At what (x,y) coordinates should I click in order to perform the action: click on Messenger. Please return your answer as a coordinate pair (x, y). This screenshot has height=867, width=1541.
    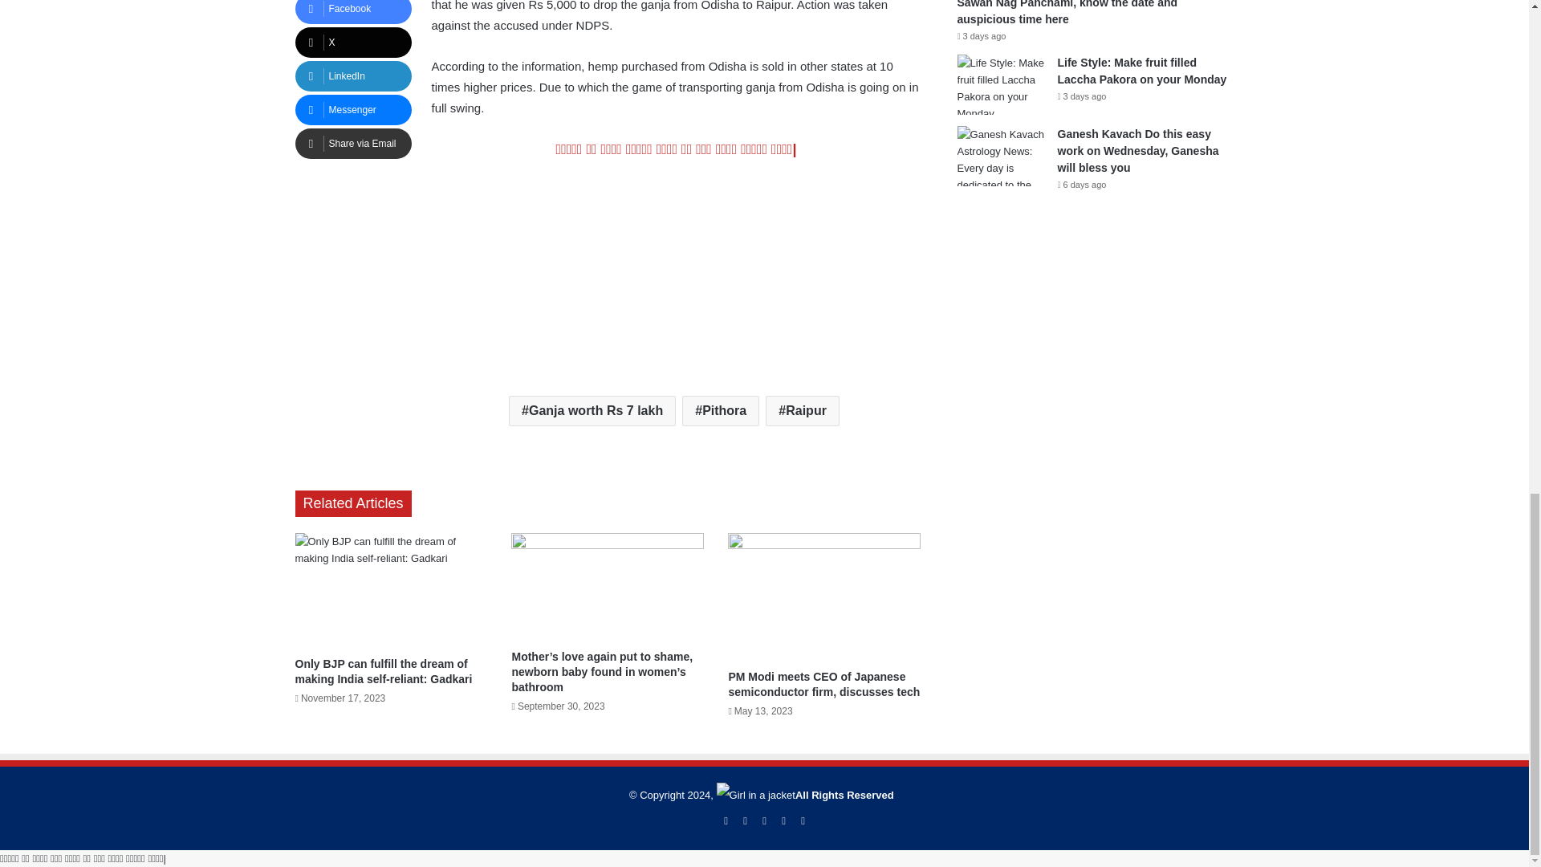
    Looking at the image, I should click on (353, 109).